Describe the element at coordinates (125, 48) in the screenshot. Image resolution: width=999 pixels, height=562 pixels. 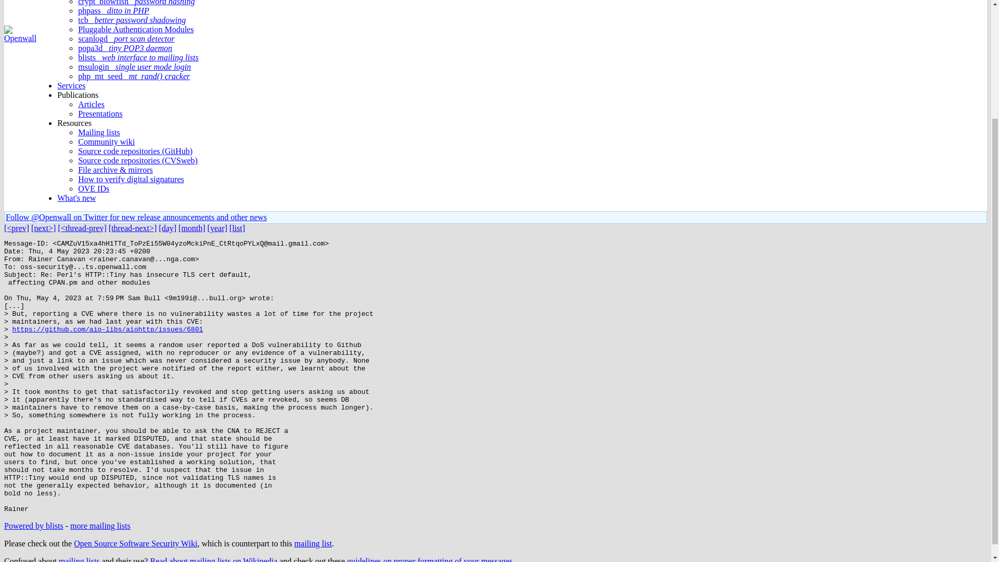
I see `popa3d   tiny POP3 daemon` at that location.